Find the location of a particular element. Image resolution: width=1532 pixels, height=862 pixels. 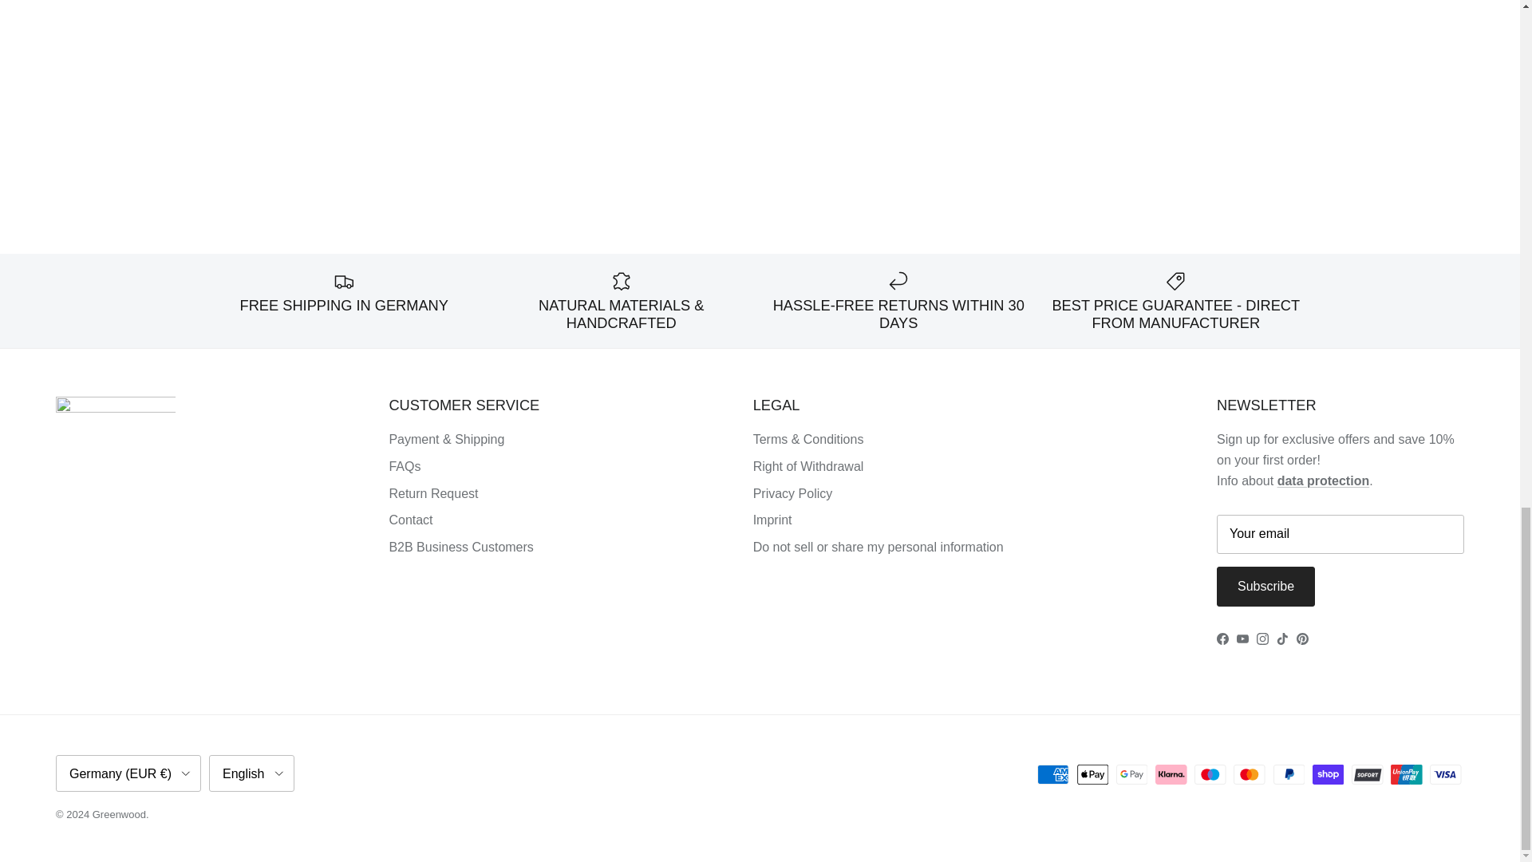

Greenwood on Pinterest is located at coordinates (1302, 639).